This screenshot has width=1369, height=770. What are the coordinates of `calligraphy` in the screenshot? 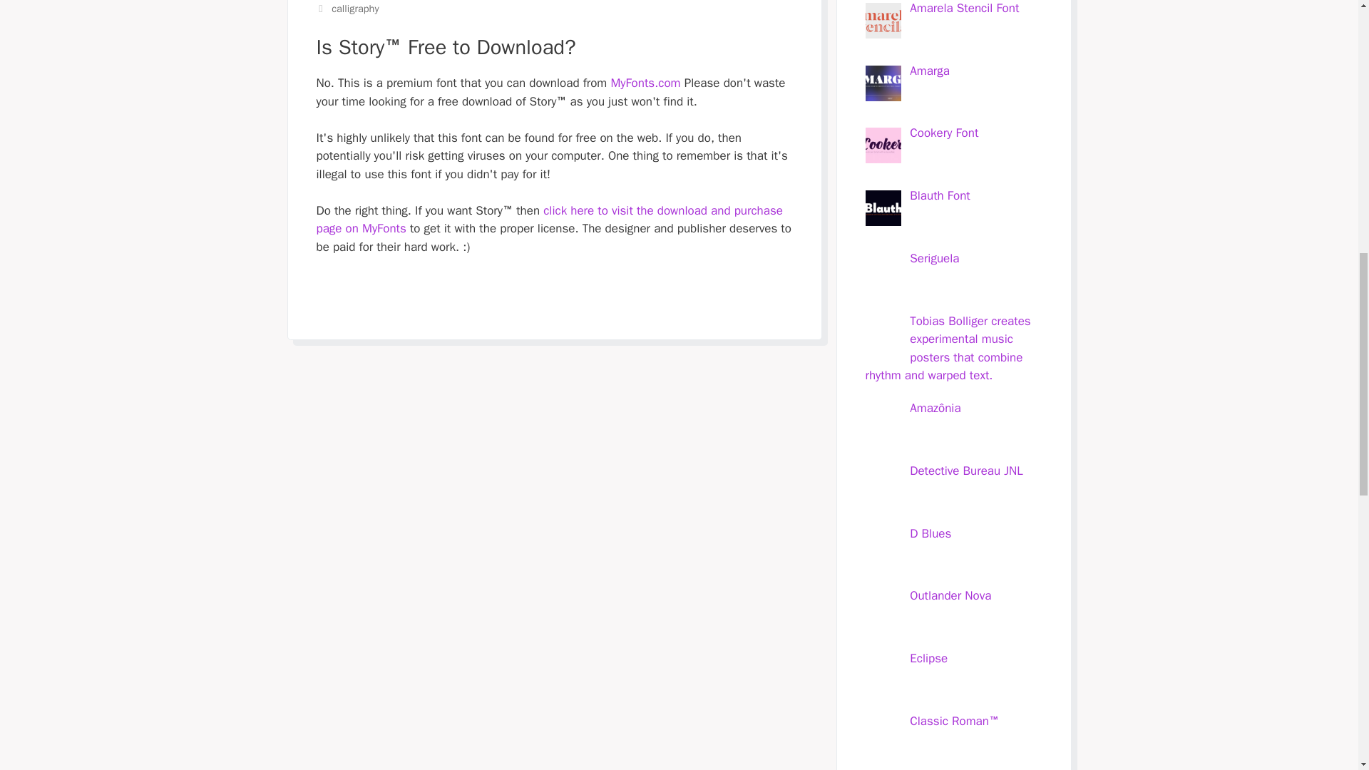 It's located at (355, 9).